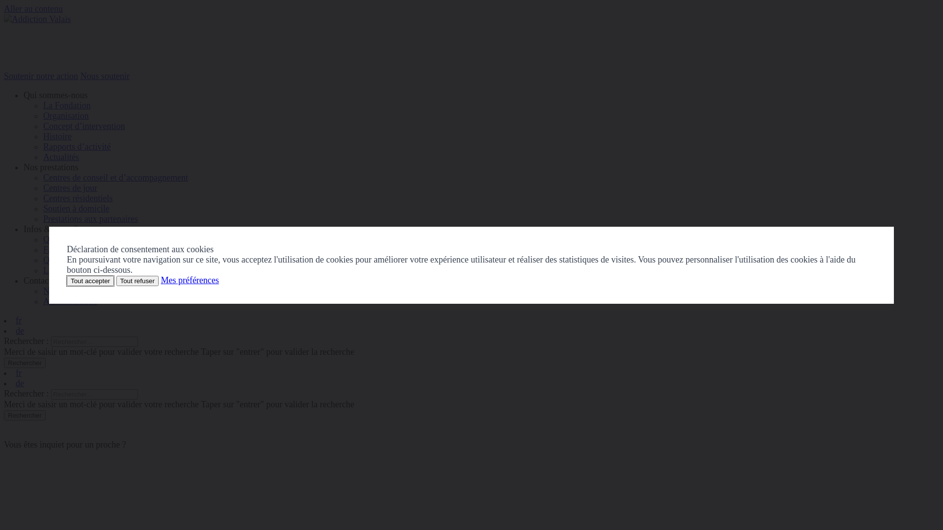  I want to click on de, so click(20, 383).